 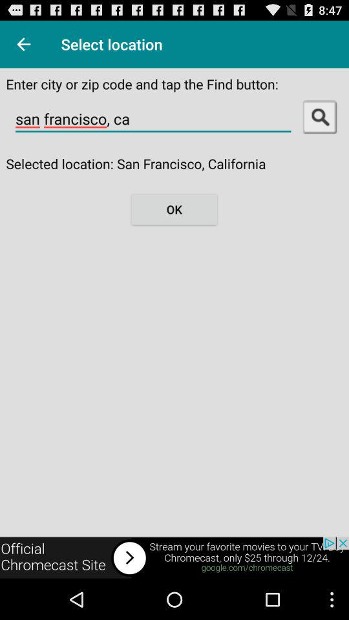 What do you see at coordinates (174, 558) in the screenshot?
I see `go to back` at bounding box center [174, 558].